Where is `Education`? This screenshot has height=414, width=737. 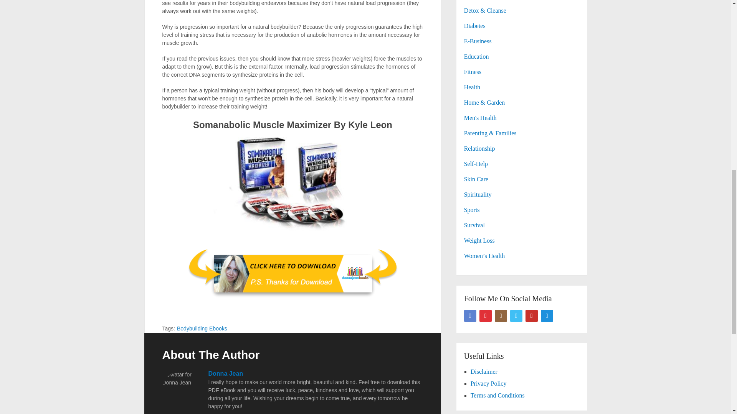
Education is located at coordinates (477, 56).